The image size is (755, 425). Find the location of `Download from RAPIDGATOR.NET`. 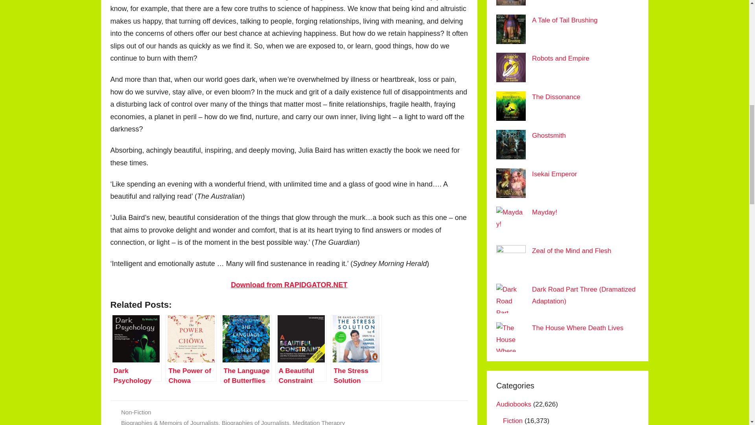

Download from RAPIDGATOR.NET is located at coordinates (289, 285).